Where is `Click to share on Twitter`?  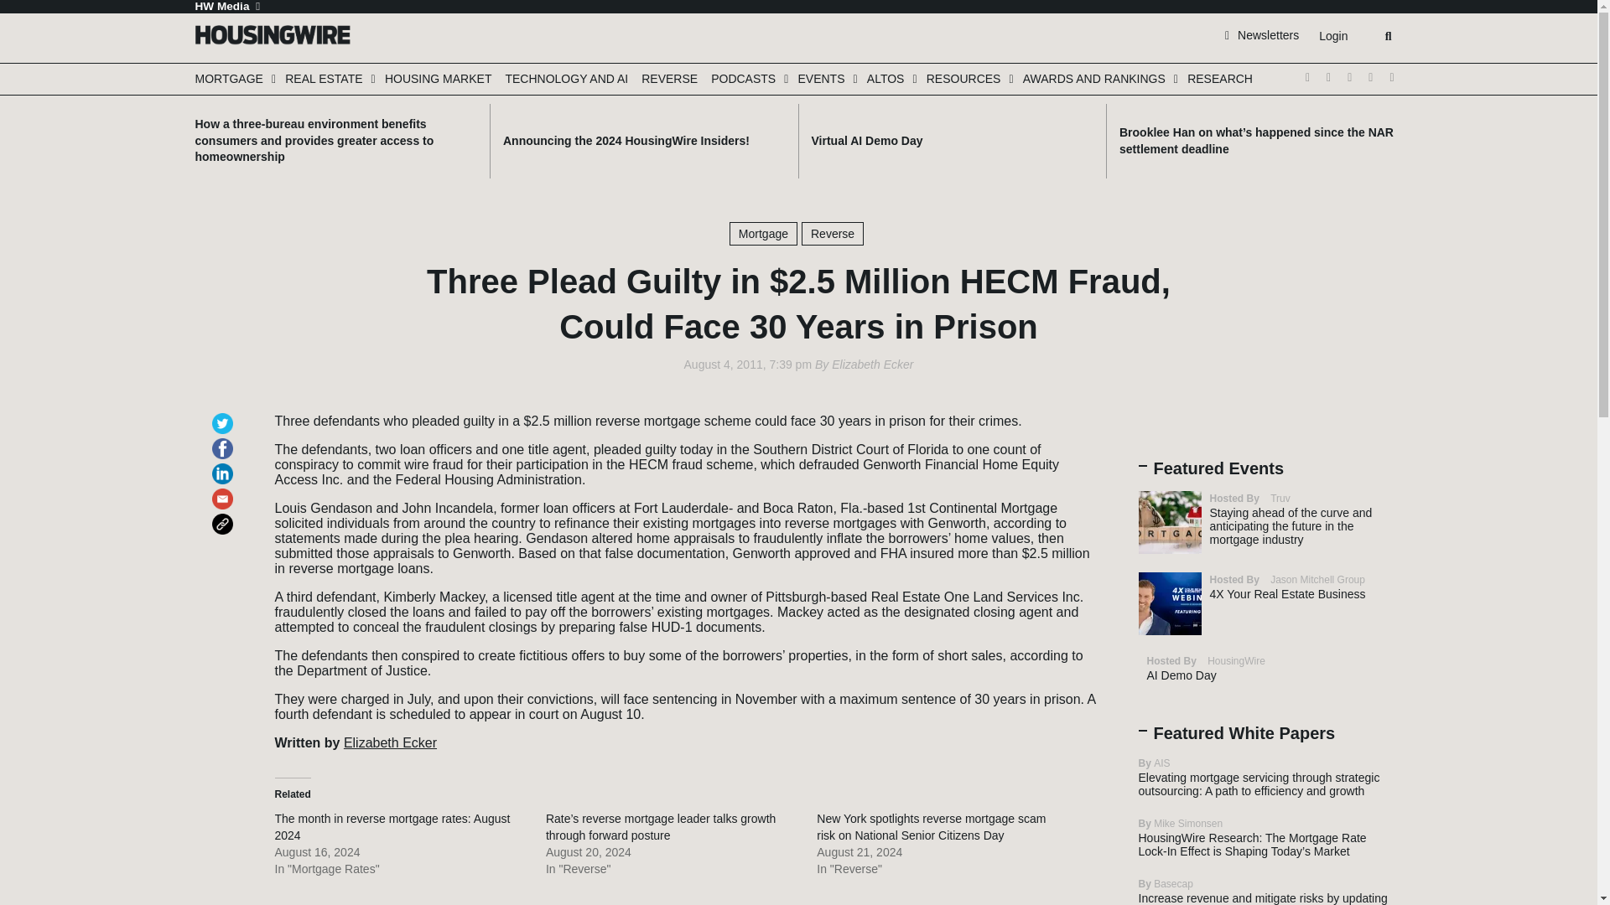
Click to share on Twitter is located at coordinates (225, 416).